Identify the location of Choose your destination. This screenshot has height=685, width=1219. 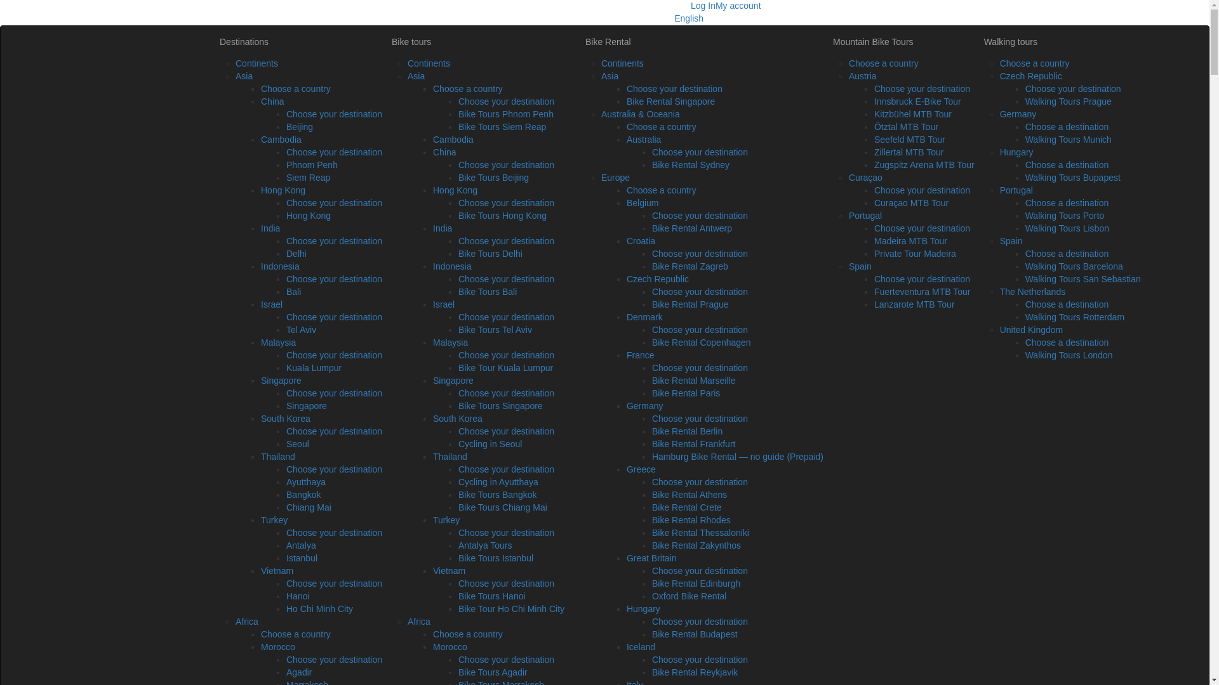
(334, 152).